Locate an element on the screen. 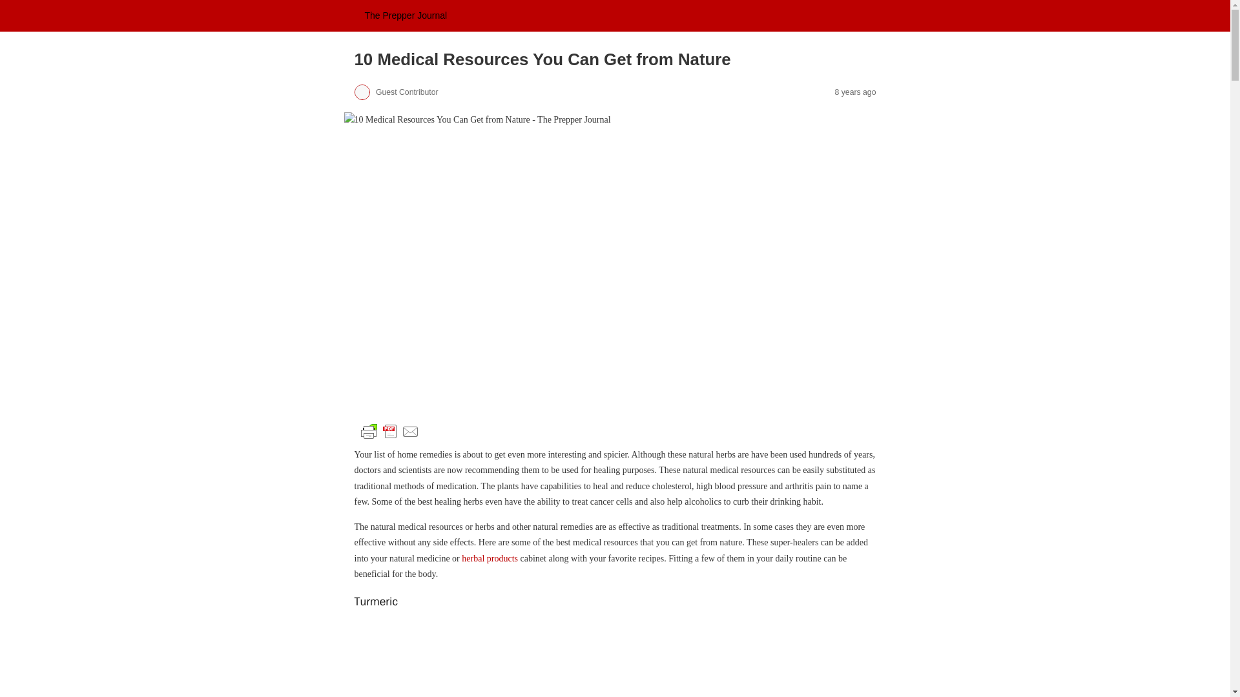 The width and height of the screenshot is (1240, 697). 10 Medical Resources You Can Get from Nature 2 is located at coordinates (614, 659).